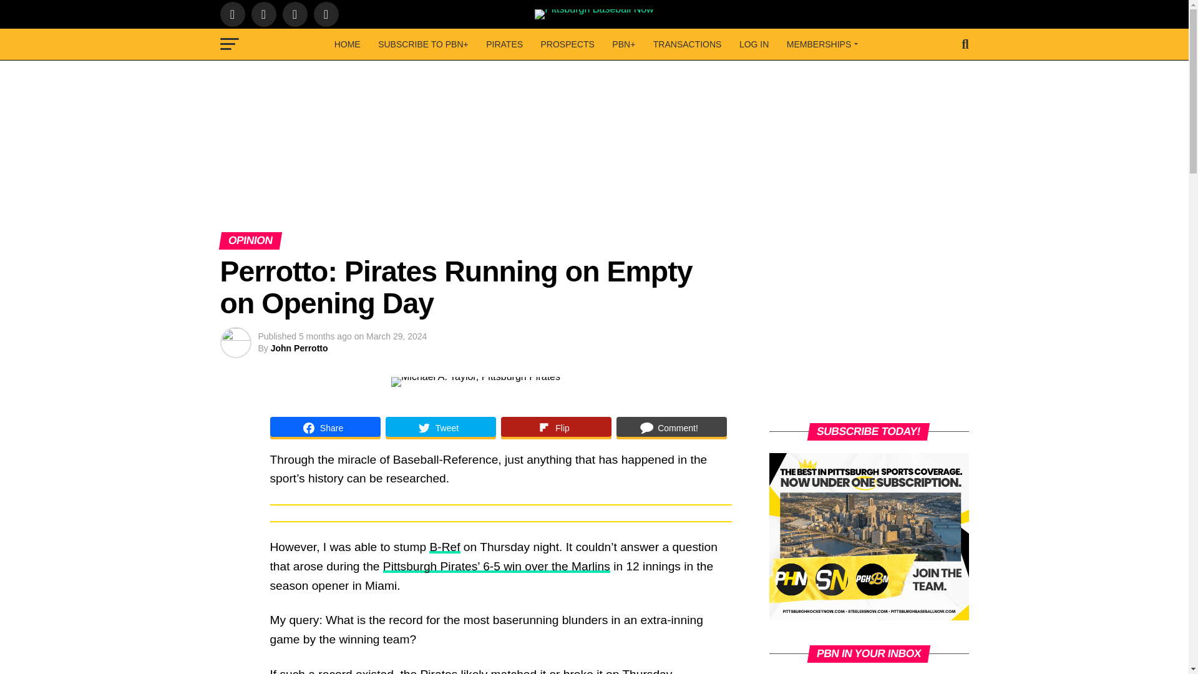 The height and width of the screenshot is (674, 1198). I want to click on Share on Share, so click(324, 428).